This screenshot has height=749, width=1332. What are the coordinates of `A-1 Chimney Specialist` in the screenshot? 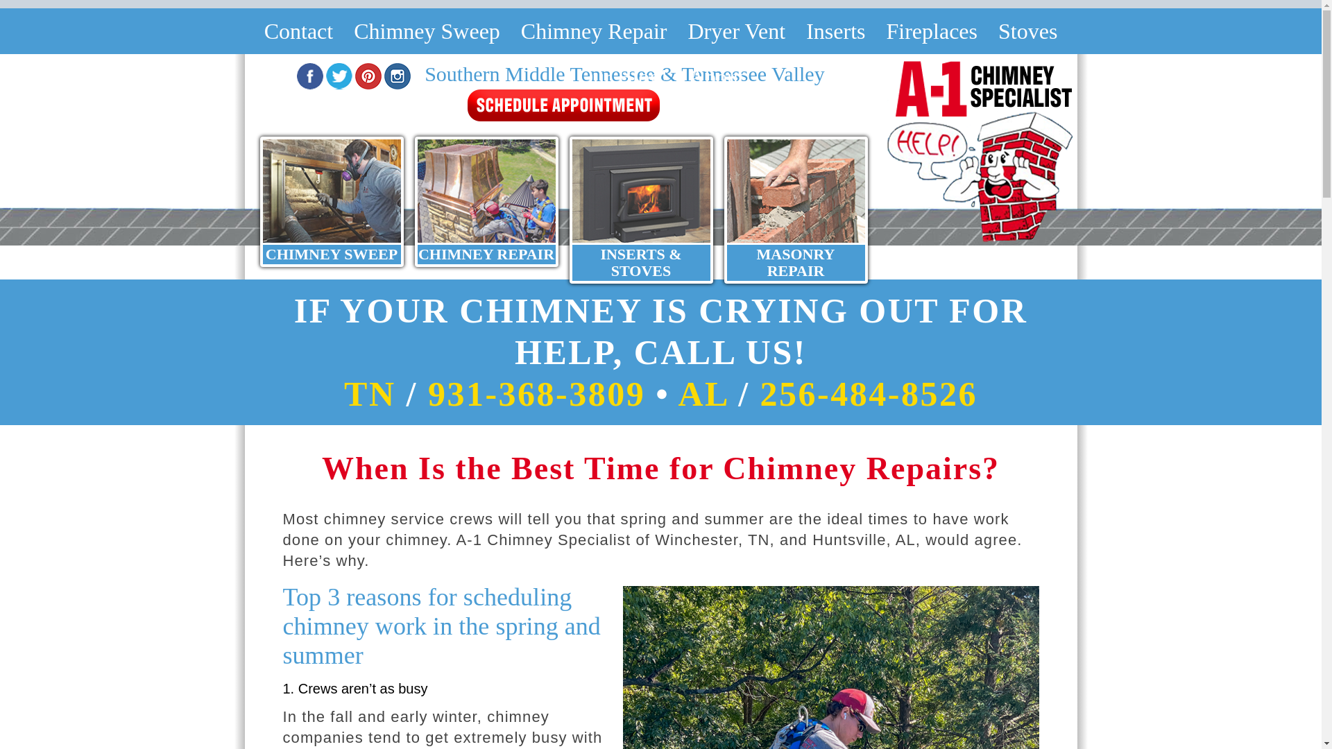 It's located at (980, 153).